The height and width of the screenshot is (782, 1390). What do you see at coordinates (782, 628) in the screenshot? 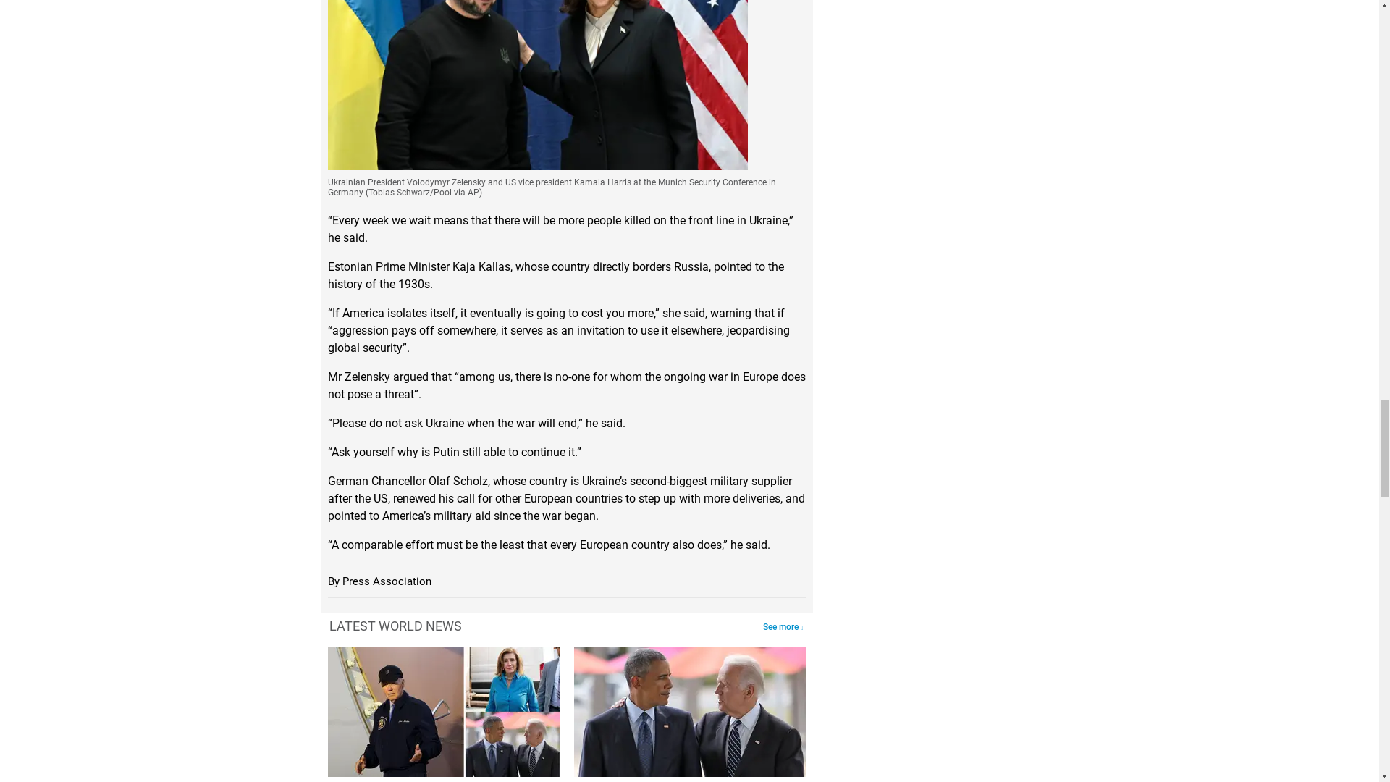
I see `See more` at bounding box center [782, 628].